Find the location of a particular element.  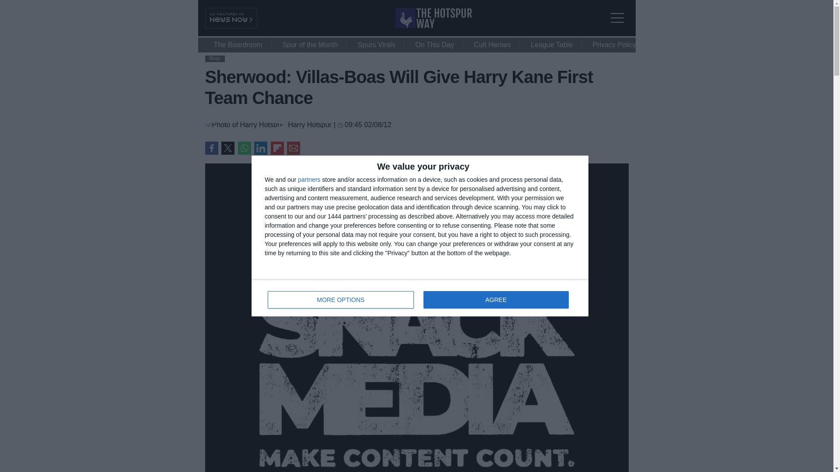

AGREE is located at coordinates (496, 300).